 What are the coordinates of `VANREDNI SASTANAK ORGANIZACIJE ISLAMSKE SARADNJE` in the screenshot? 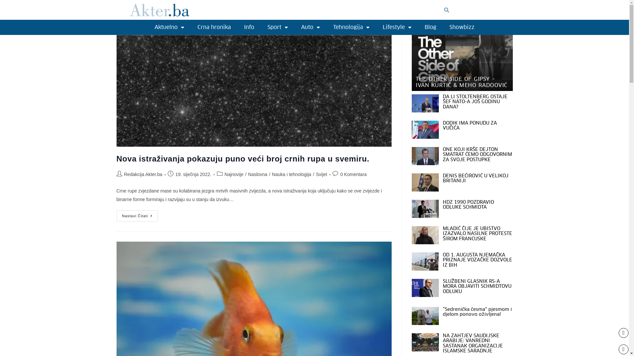 It's located at (425, 342).